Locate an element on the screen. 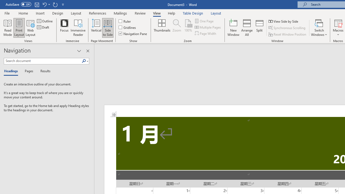 The image size is (345, 194). Arrange All is located at coordinates (247, 27).